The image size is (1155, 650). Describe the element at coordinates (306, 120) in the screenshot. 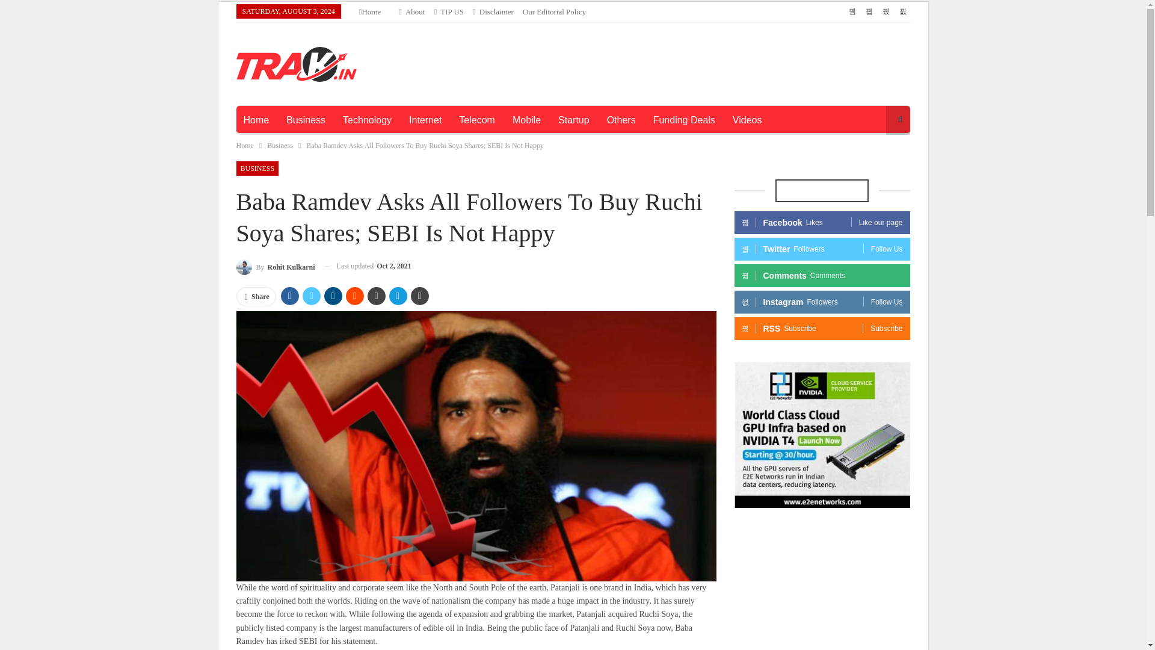

I see `Business` at that location.